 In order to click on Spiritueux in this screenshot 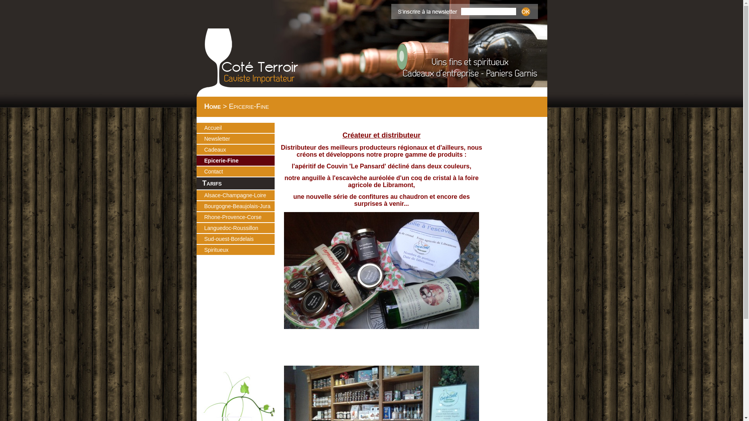, I will do `click(240, 250)`.